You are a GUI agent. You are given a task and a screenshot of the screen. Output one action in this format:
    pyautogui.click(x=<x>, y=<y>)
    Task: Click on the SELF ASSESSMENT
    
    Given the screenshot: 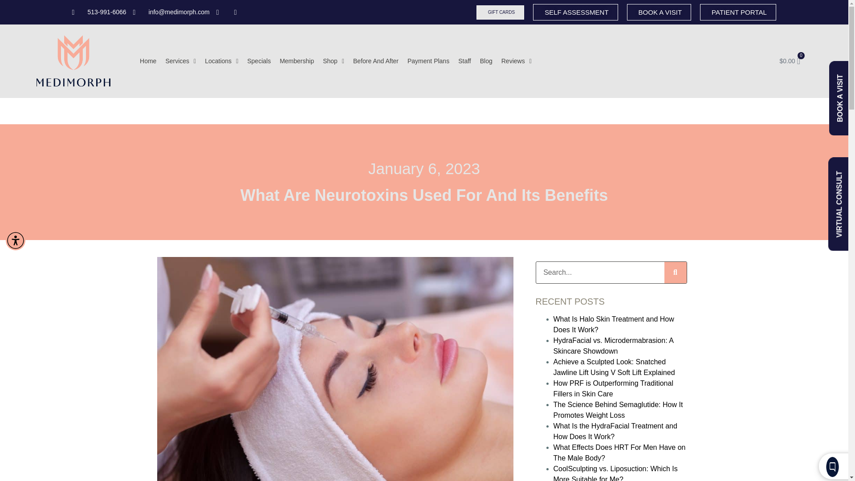 What is the action you would take?
    pyautogui.click(x=575, y=12)
    